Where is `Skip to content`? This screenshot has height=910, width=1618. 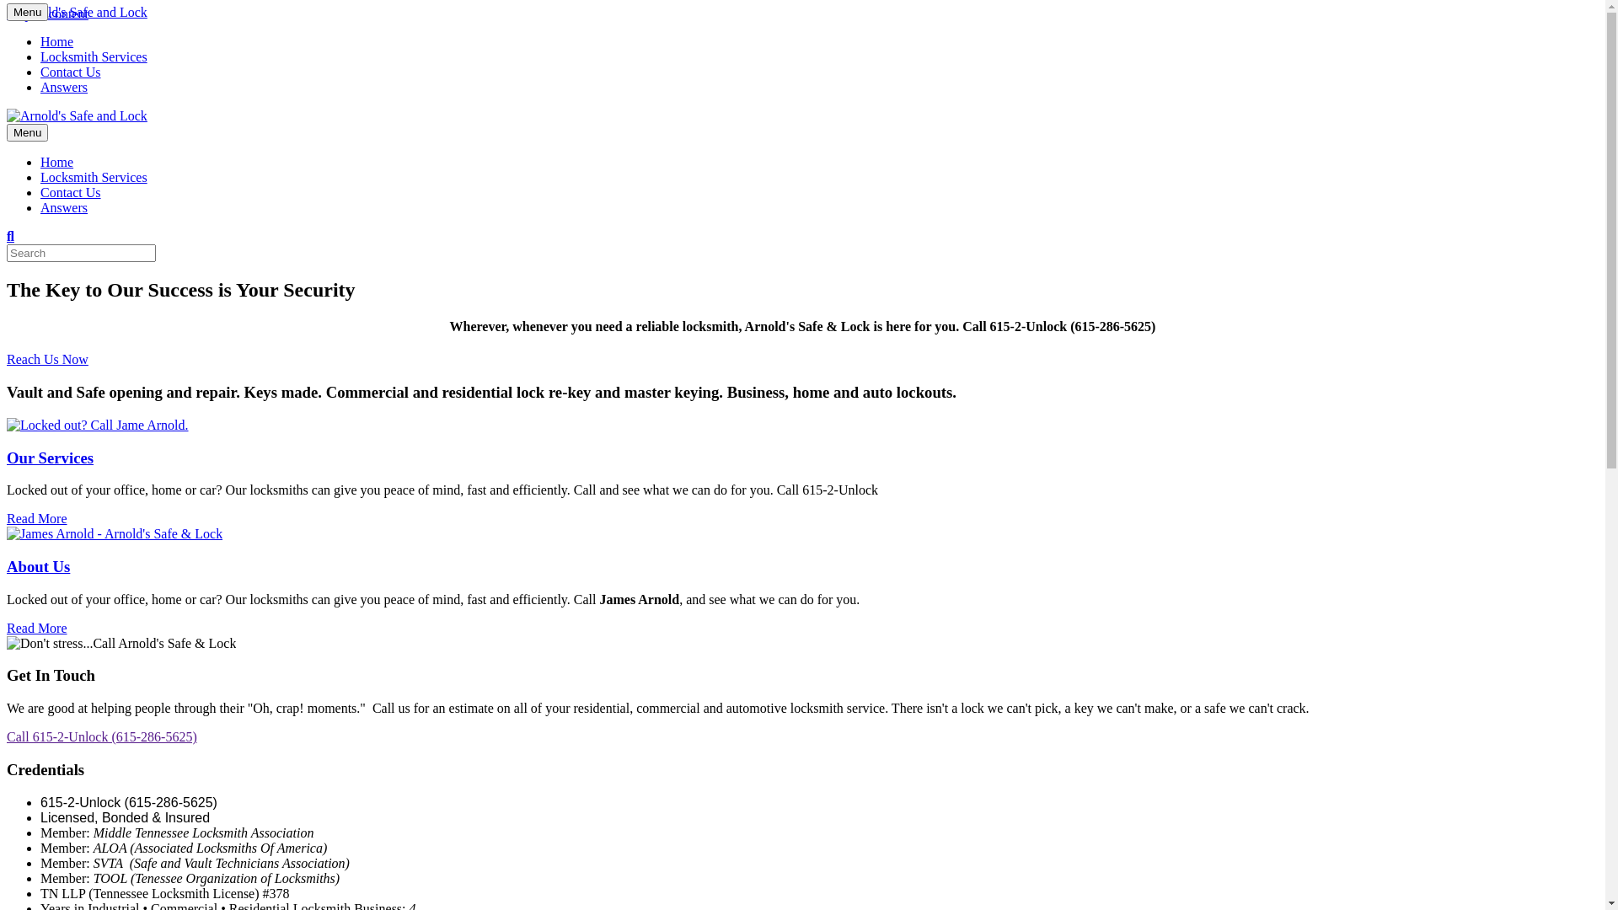 Skip to content is located at coordinates (47, 13).